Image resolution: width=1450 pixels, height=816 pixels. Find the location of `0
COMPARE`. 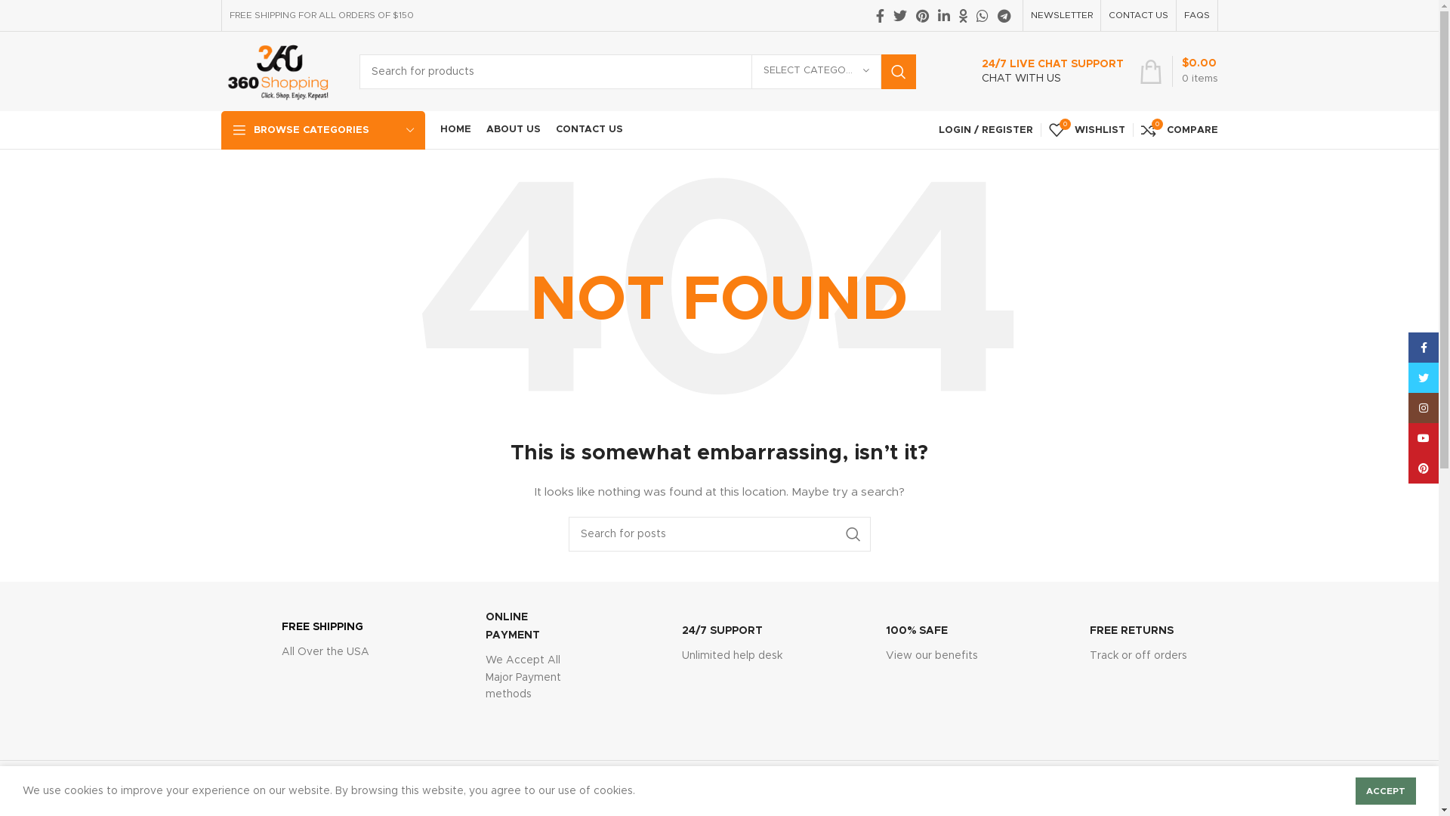

0
COMPARE is located at coordinates (1179, 130).